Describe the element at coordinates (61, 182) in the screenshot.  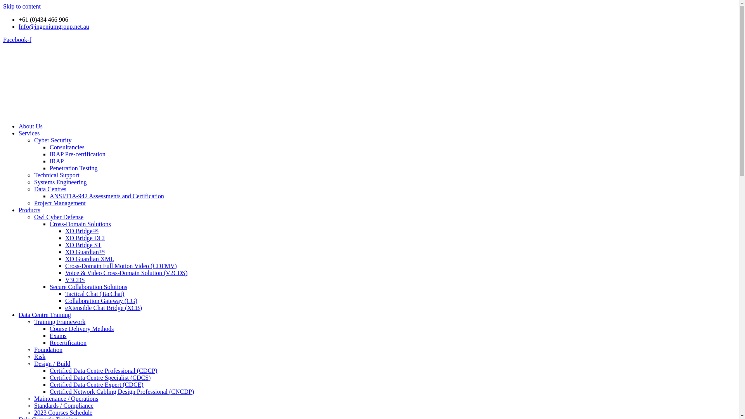
I see `Systems Engineering` at that location.